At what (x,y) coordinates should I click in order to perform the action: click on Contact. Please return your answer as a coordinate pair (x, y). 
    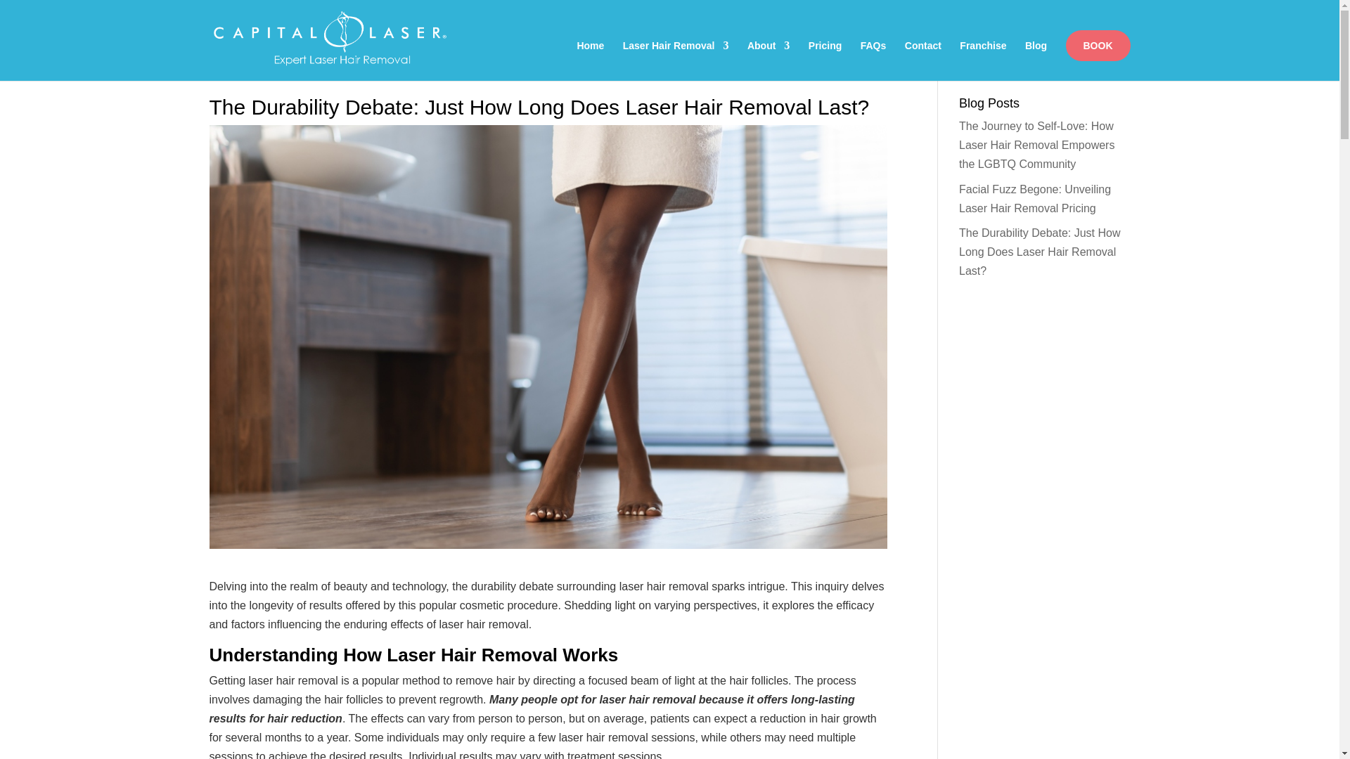
    Looking at the image, I should click on (922, 60).